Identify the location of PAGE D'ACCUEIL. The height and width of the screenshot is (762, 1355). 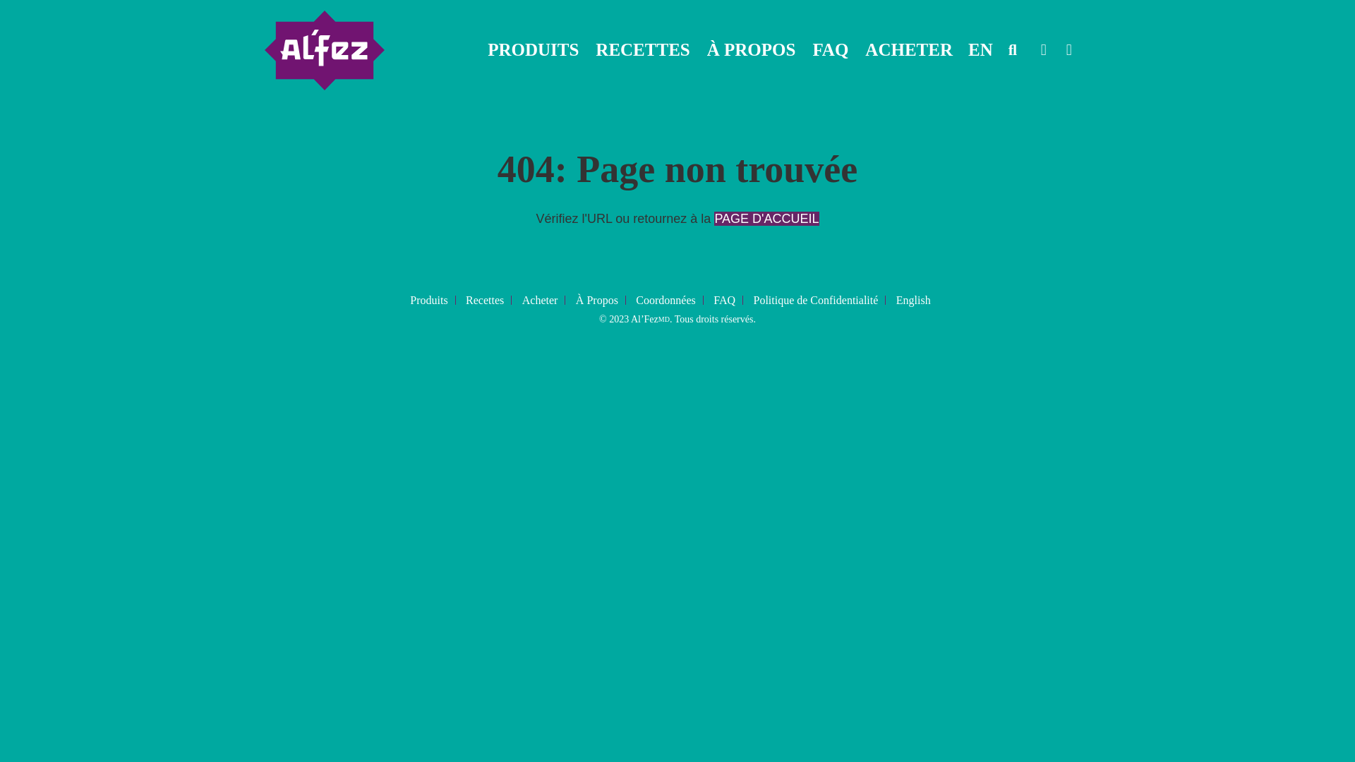
(766, 219).